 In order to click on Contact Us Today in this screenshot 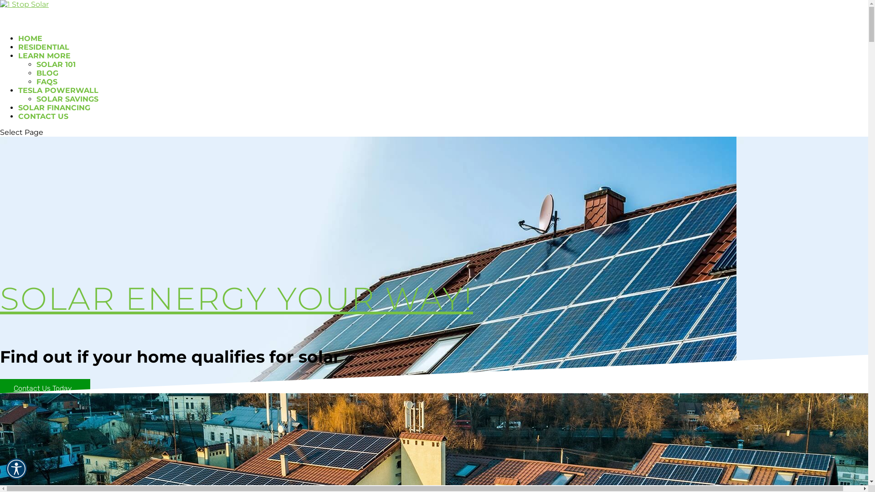, I will do `click(45, 388)`.